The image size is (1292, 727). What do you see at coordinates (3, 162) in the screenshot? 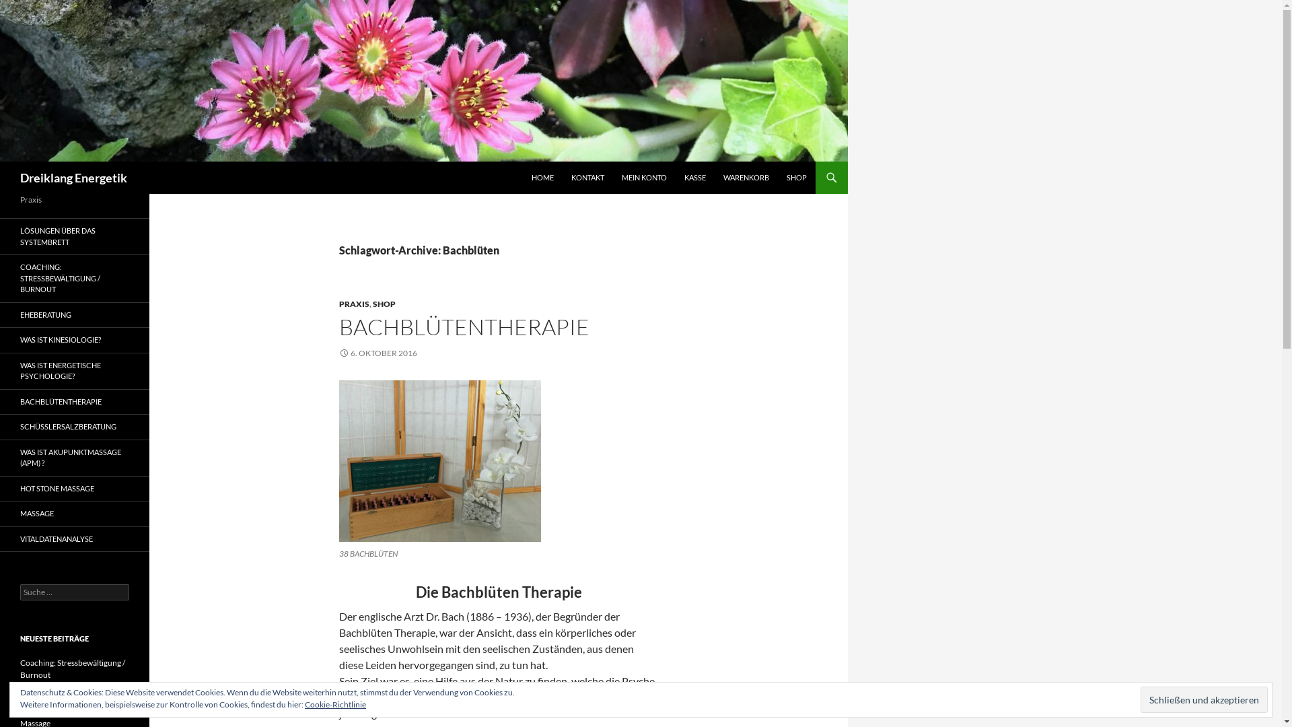
I see `Suchen` at bounding box center [3, 162].